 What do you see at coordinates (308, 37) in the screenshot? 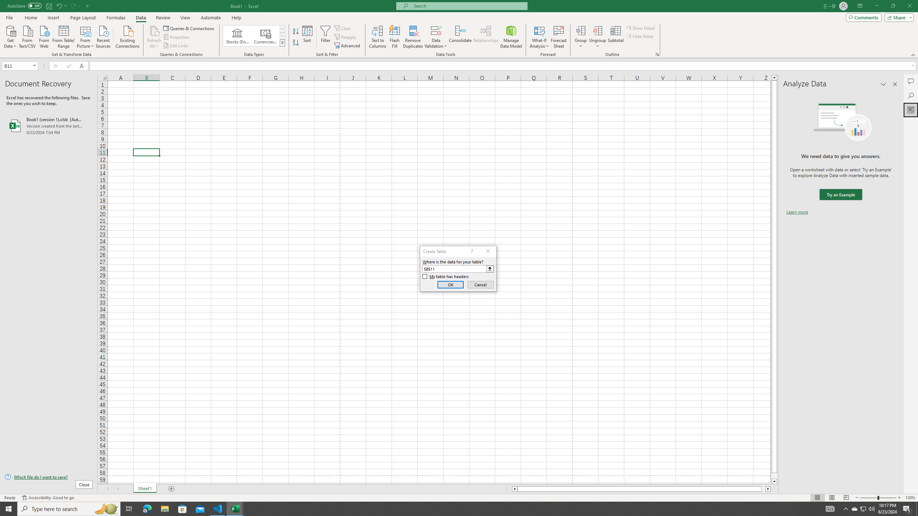
I see `Sort...` at bounding box center [308, 37].